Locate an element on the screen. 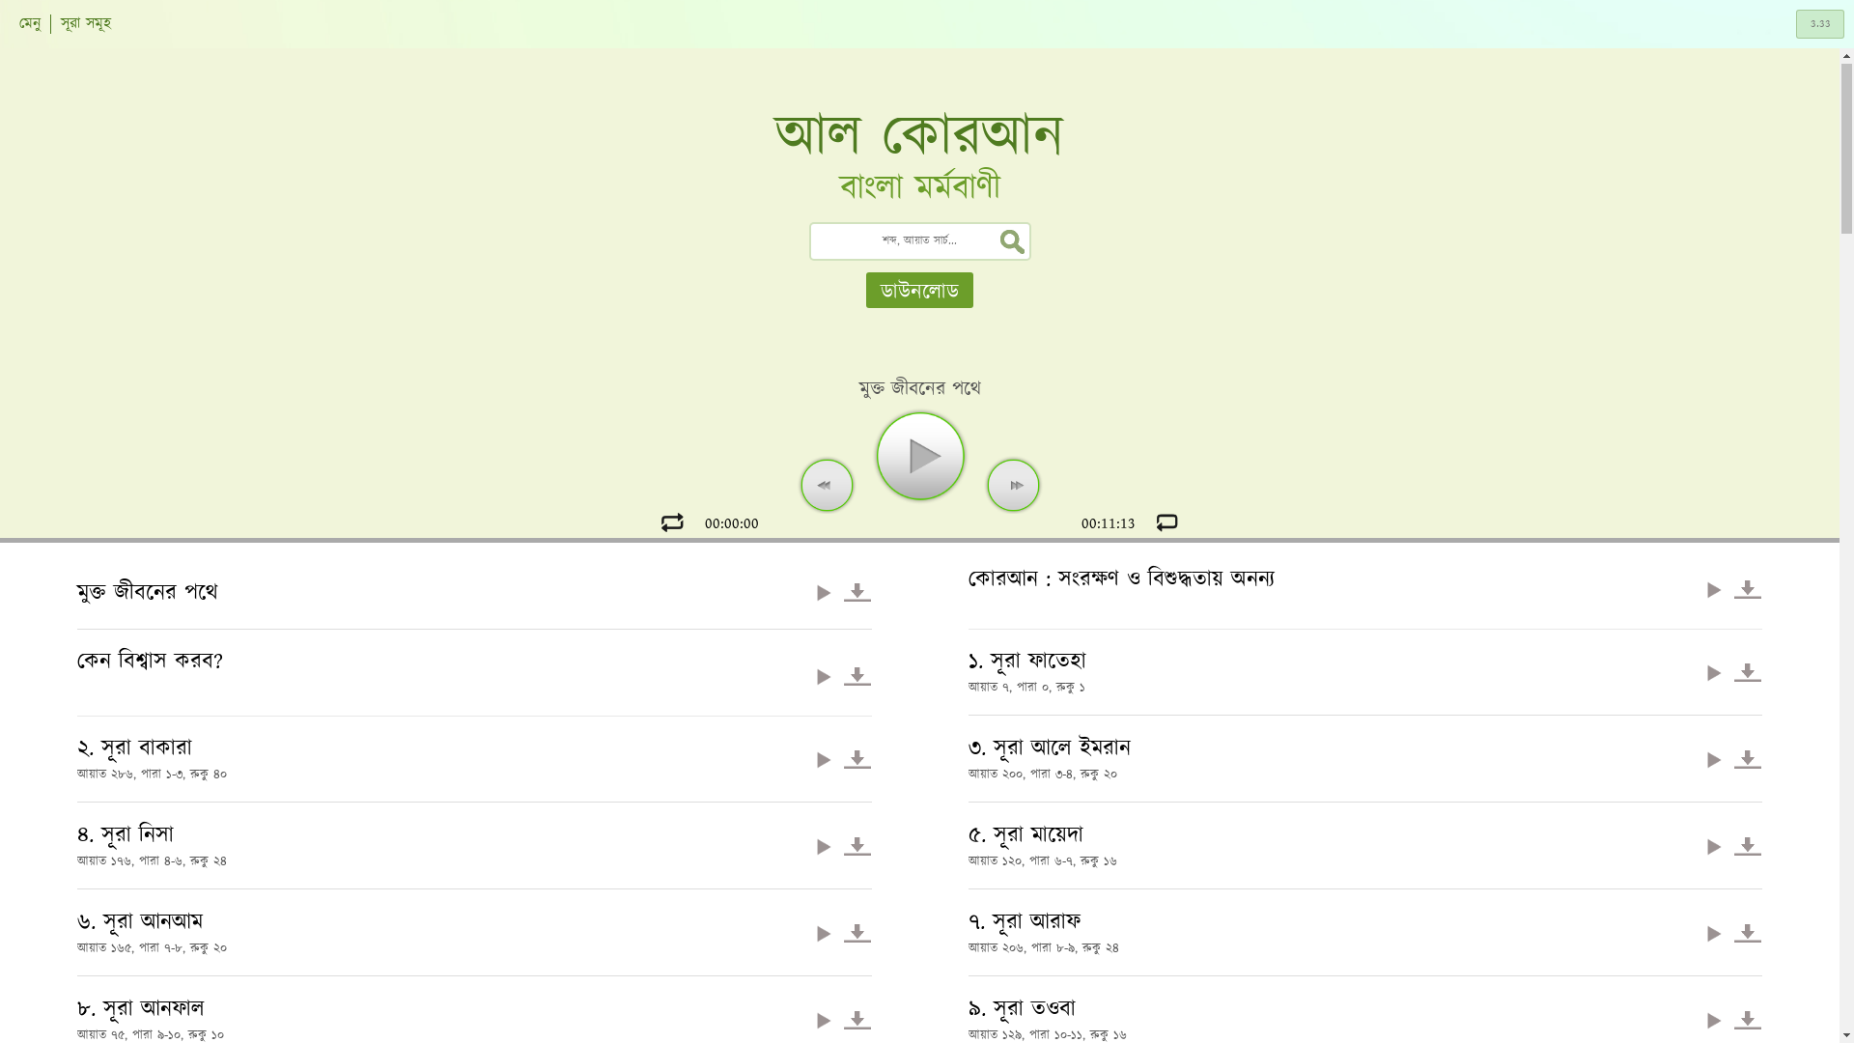 Image resolution: width=1854 pixels, height=1043 pixels. Play is located at coordinates (1714, 589).